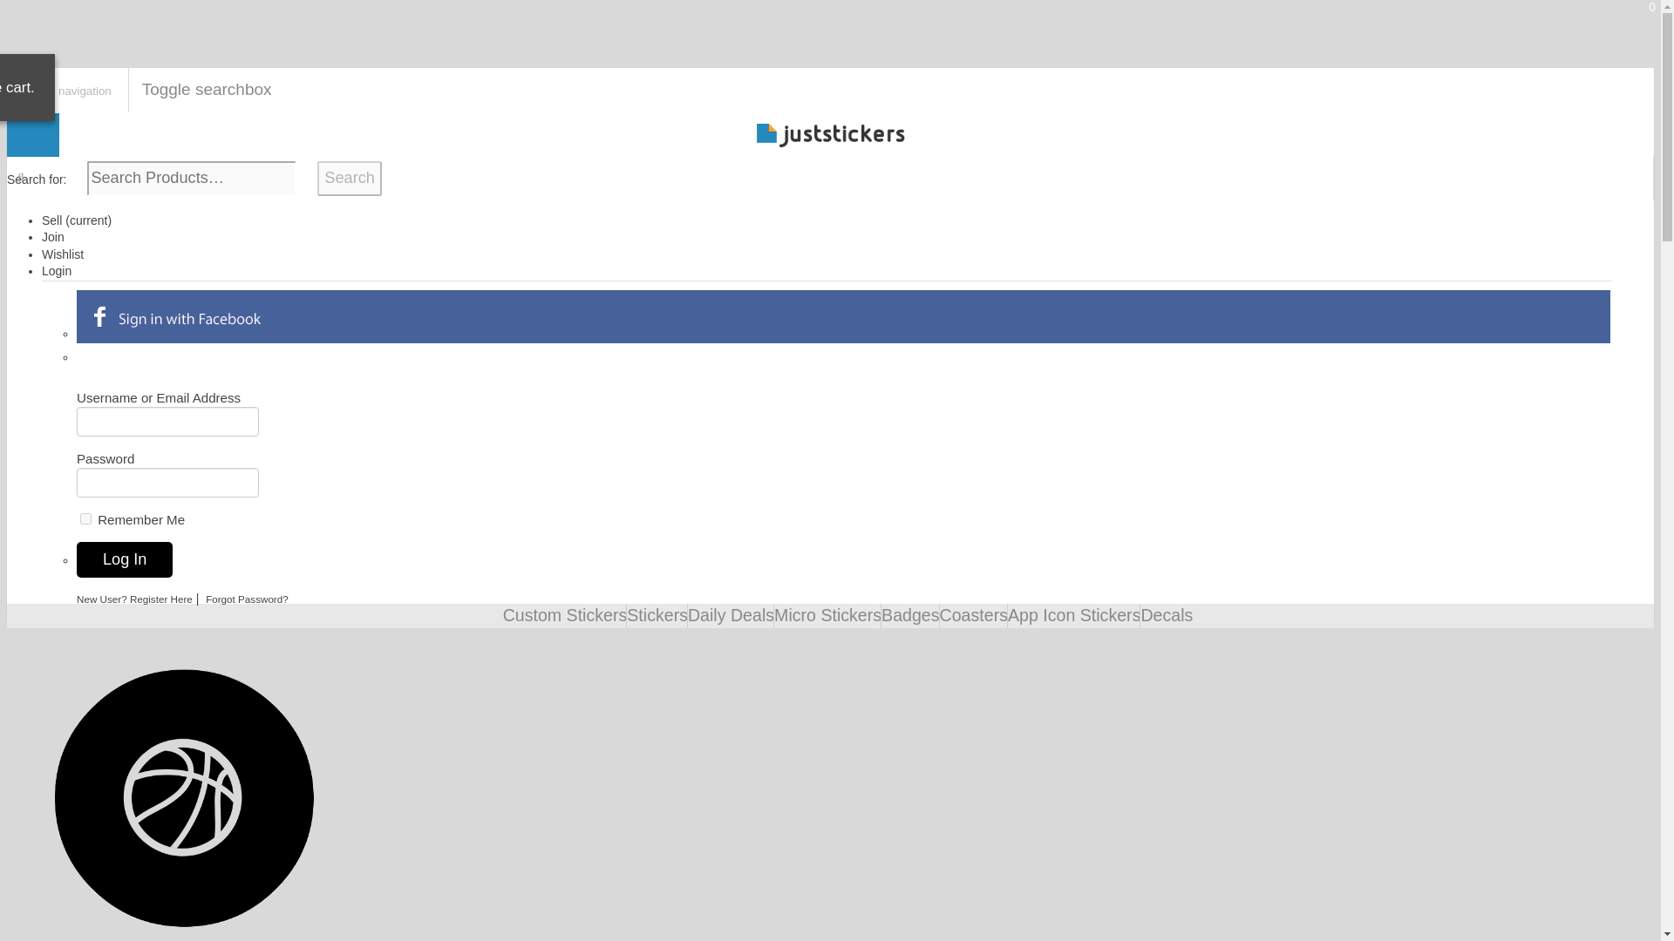  What do you see at coordinates (349, 177) in the screenshot?
I see `Search` at bounding box center [349, 177].